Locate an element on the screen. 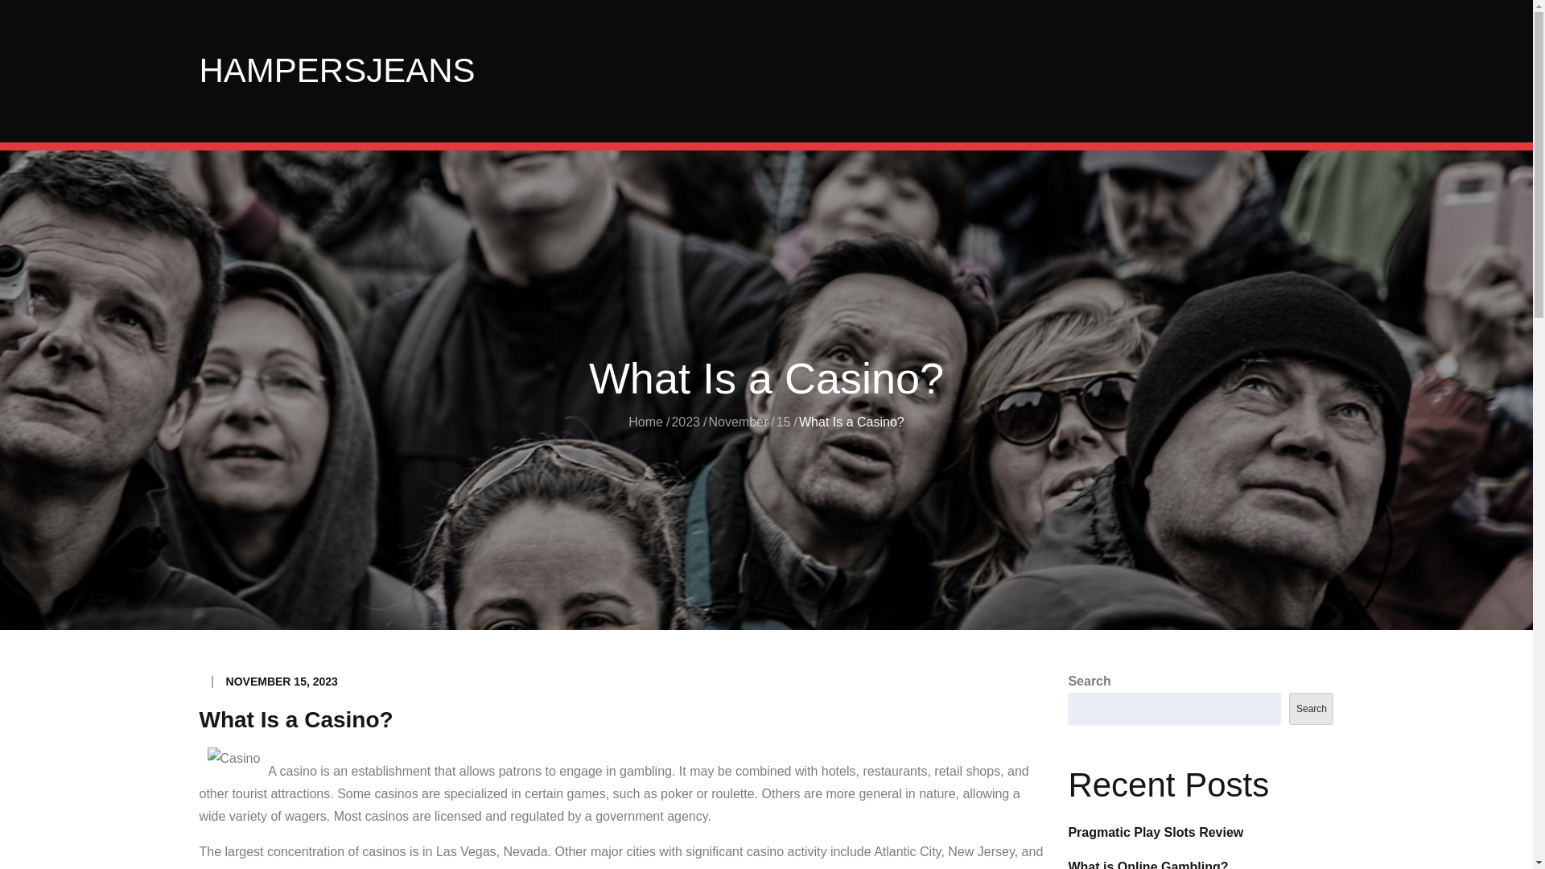 This screenshot has height=869, width=1545. November is located at coordinates (737, 422).